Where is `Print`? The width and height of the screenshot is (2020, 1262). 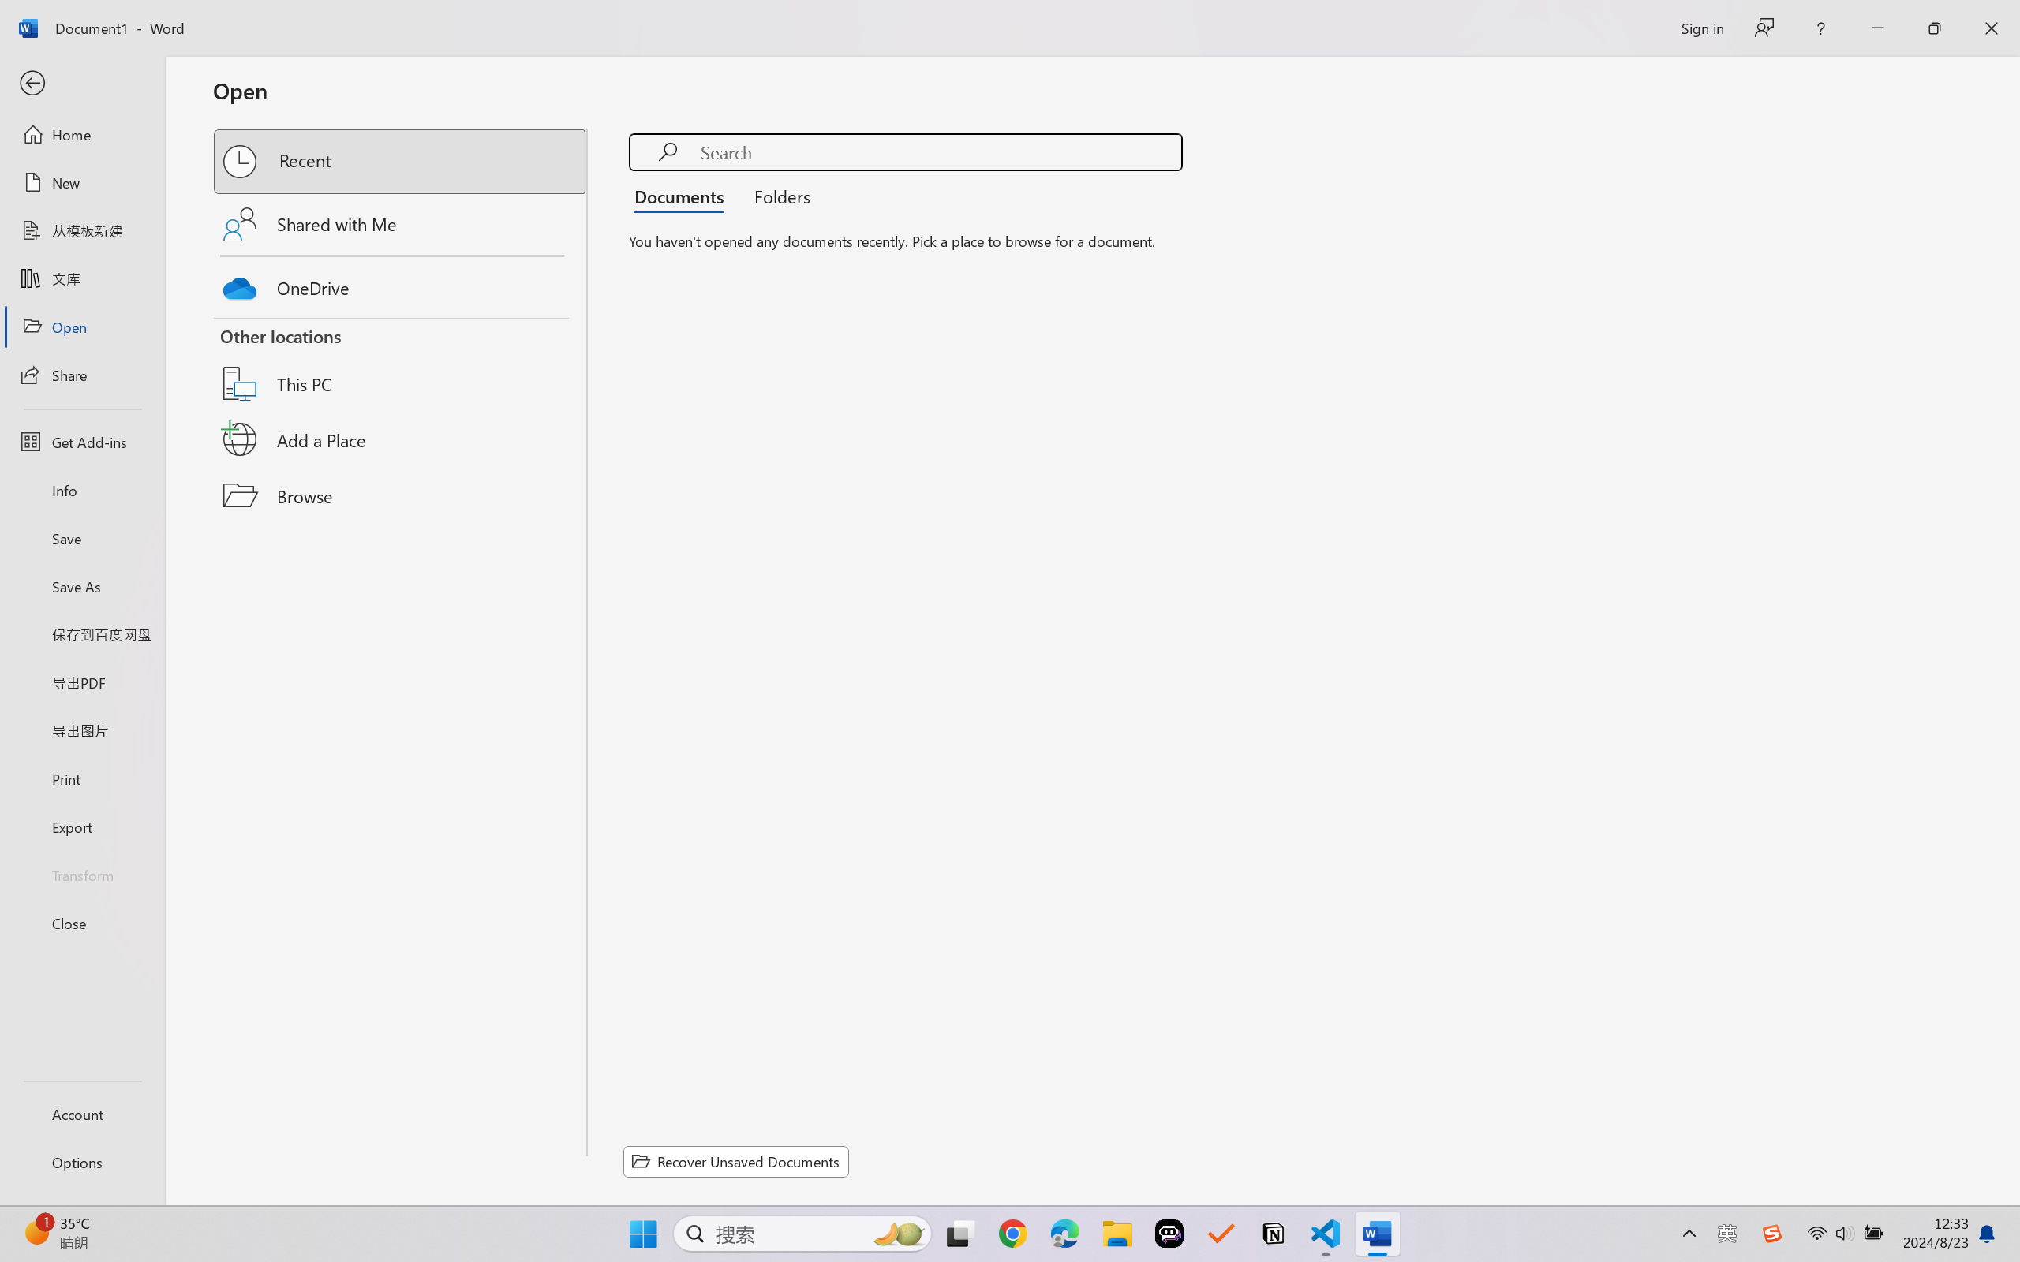 Print is located at coordinates (82, 778).